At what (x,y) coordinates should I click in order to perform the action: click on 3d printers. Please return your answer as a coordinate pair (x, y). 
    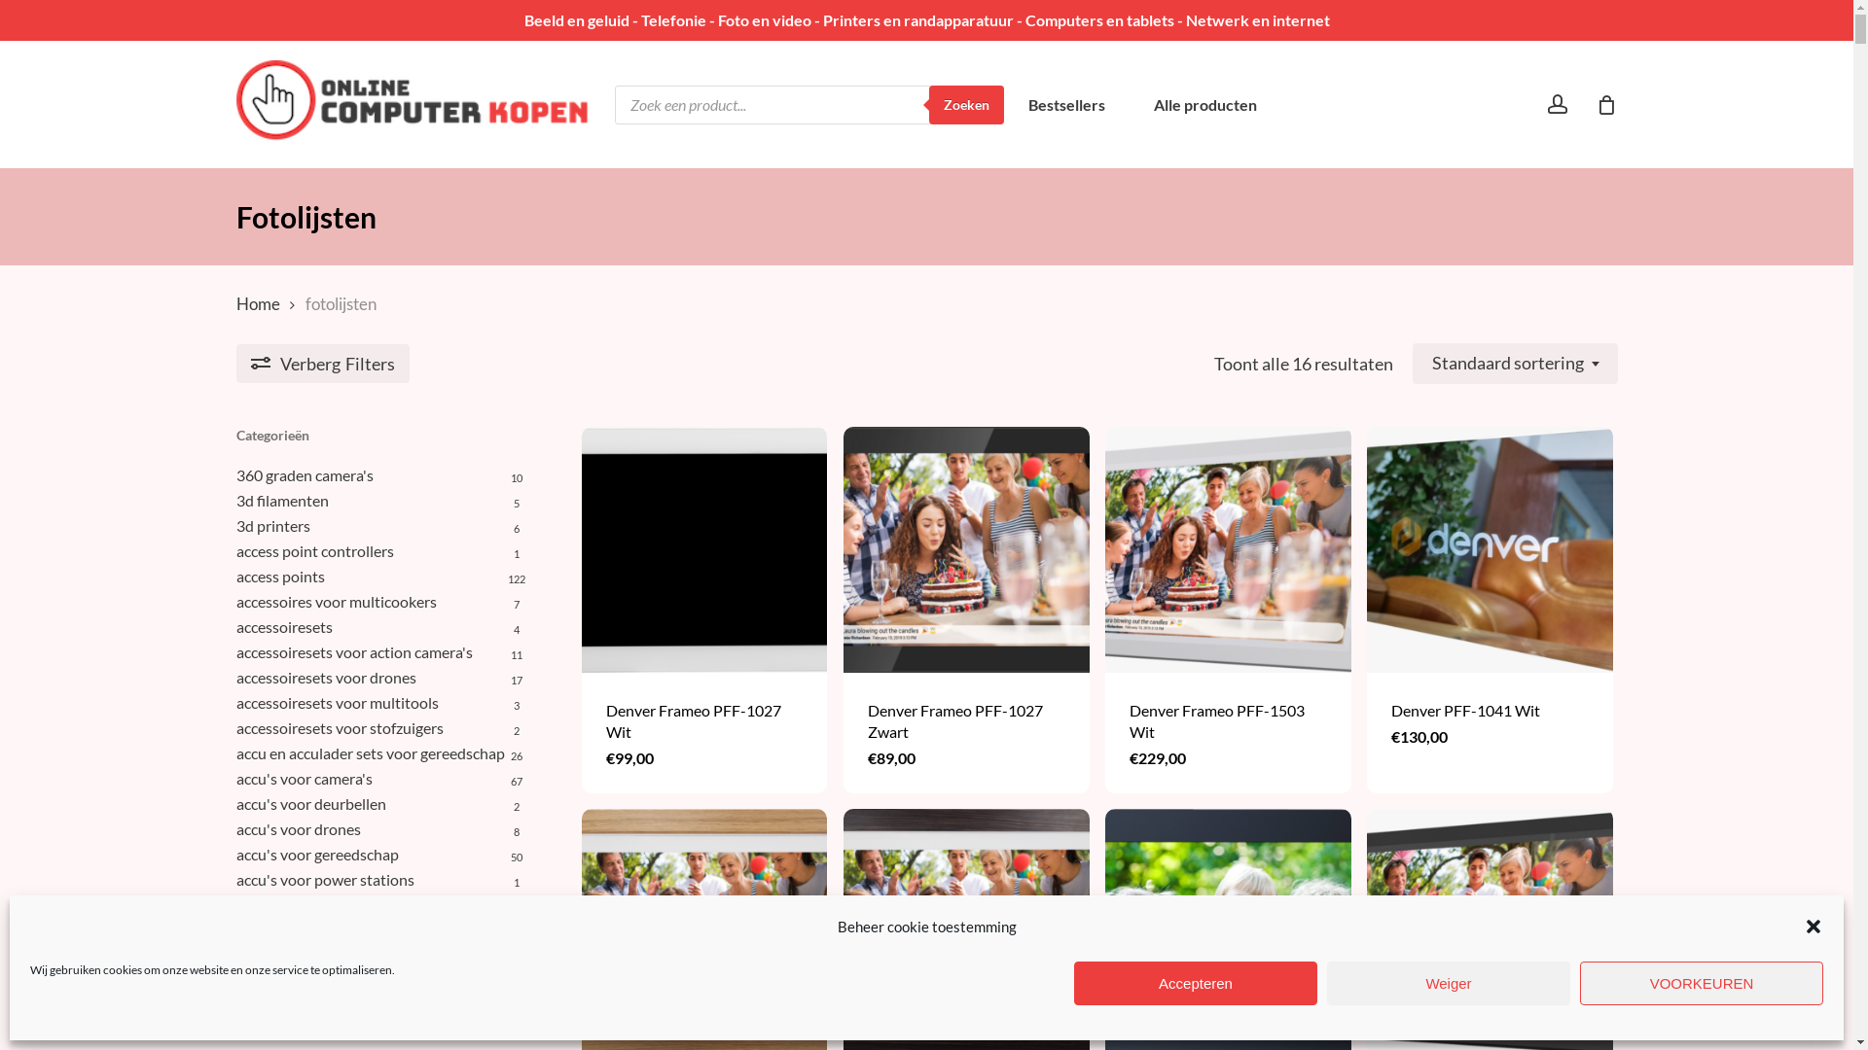
    Looking at the image, I should click on (380, 526).